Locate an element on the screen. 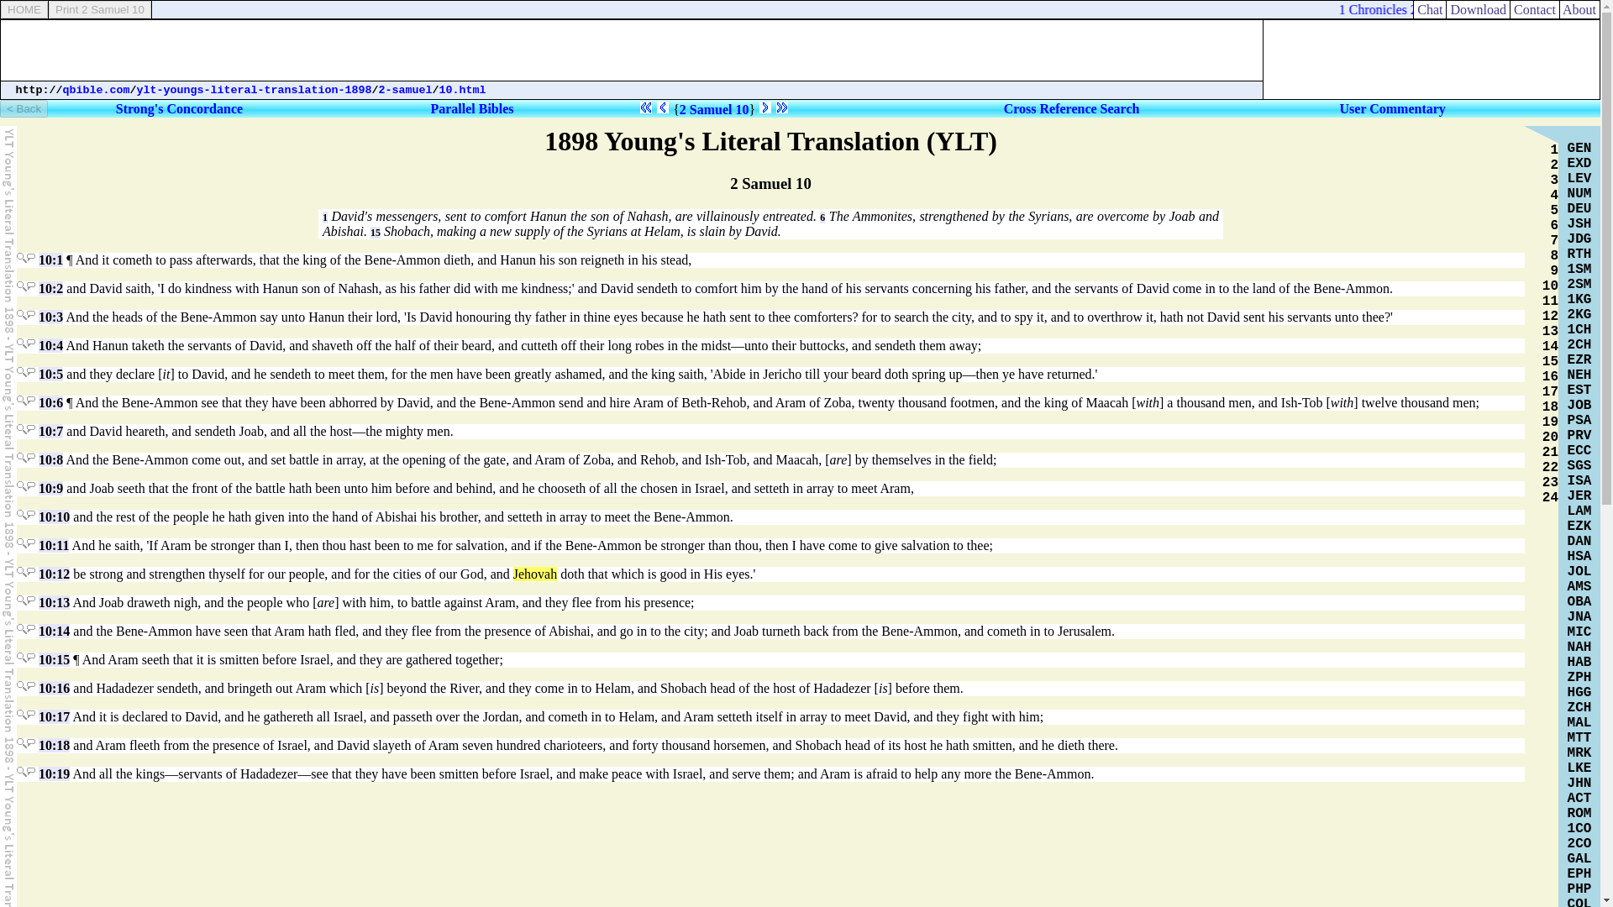 The height and width of the screenshot is (907, 1613). 10:1 is located at coordinates (50, 260).